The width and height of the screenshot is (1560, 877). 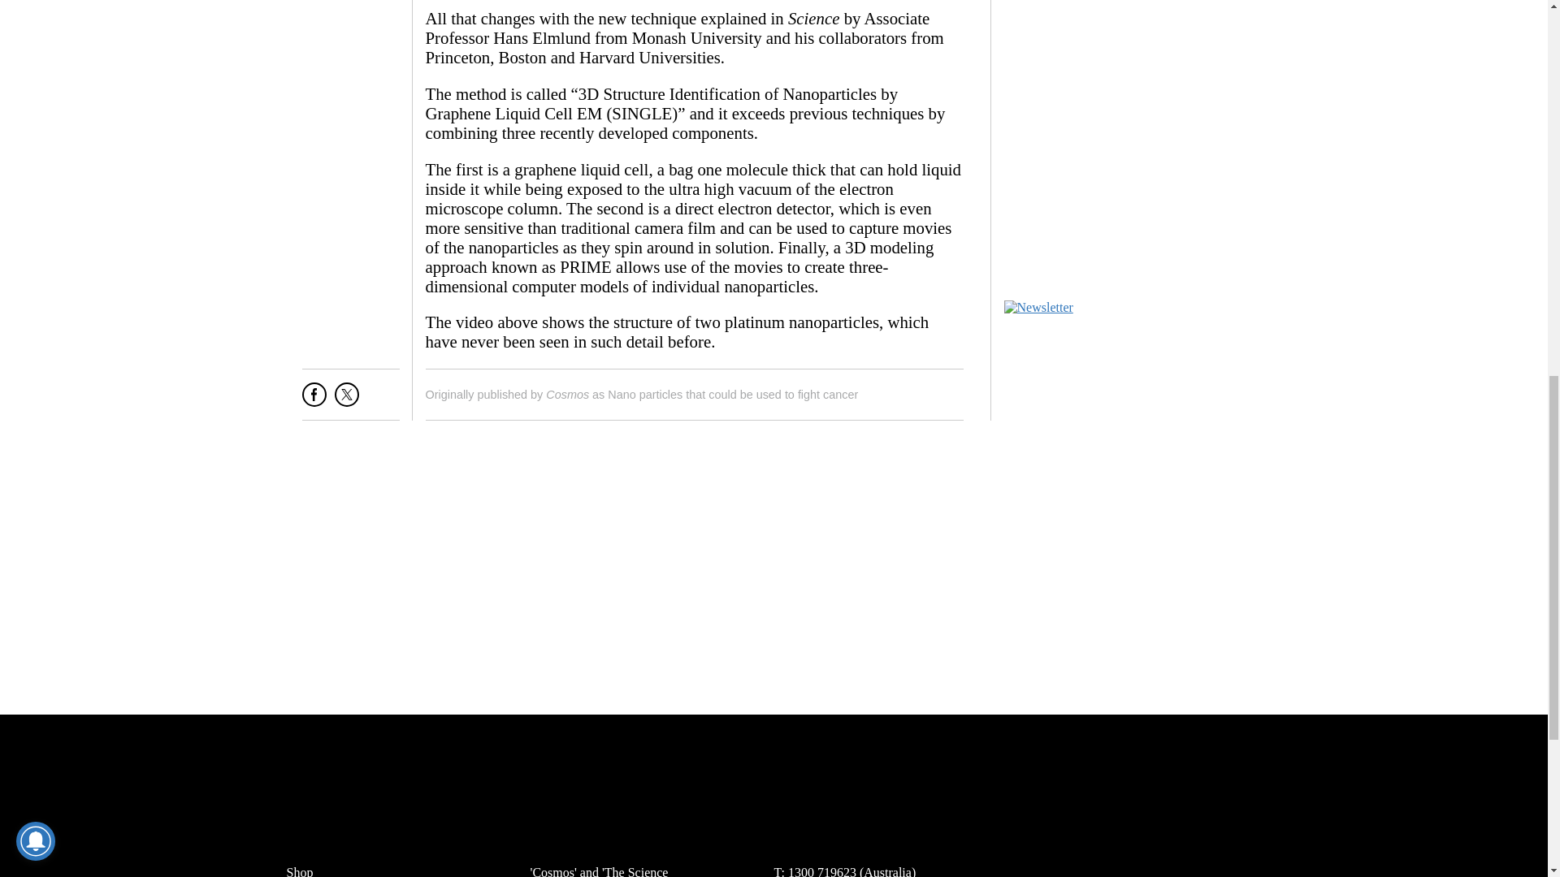 What do you see at coordinates (733, 395) in the screenshot?
I see `Nano particles that could be used to fight cancer` at bounding box center [733, 395].